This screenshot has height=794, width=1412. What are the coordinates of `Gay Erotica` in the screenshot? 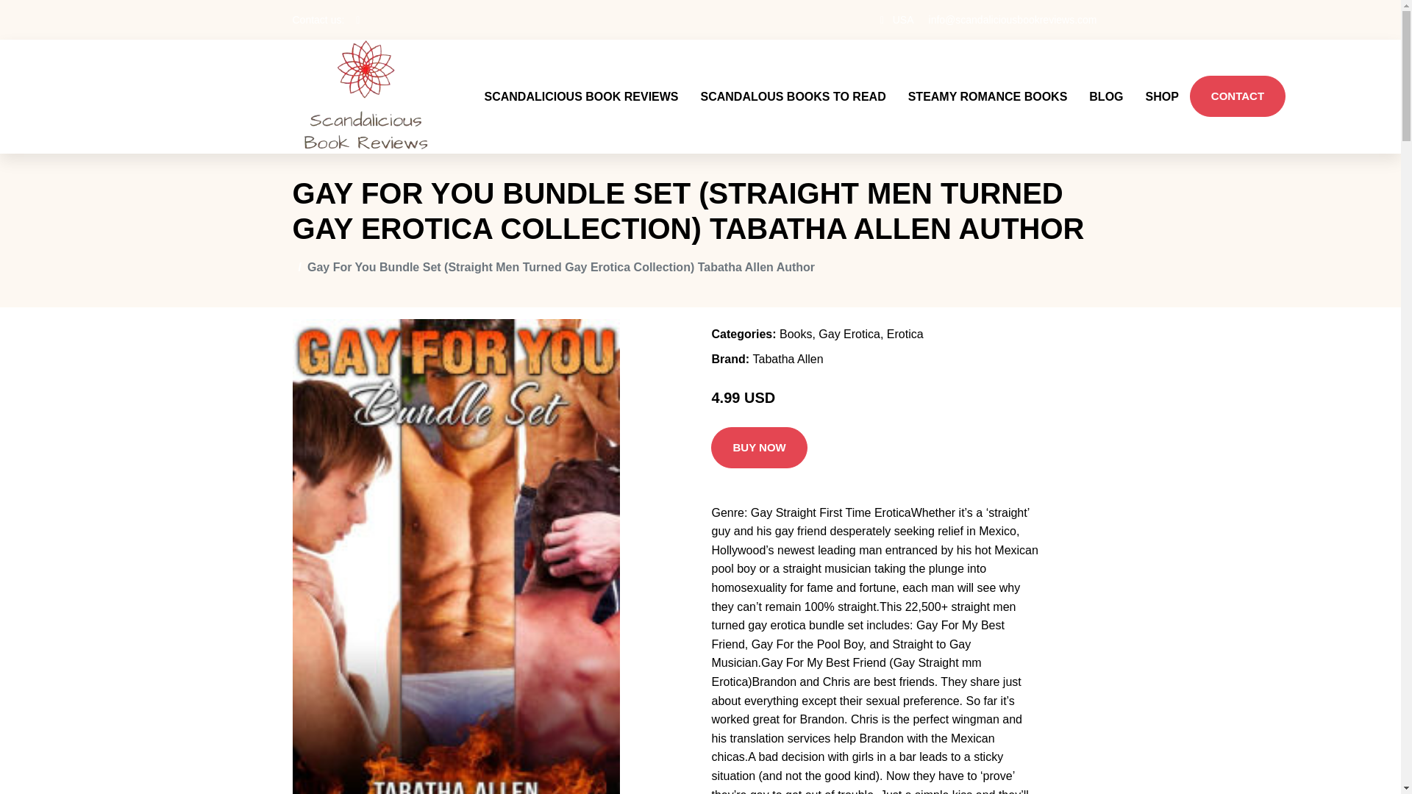 It's located at (849, 334).